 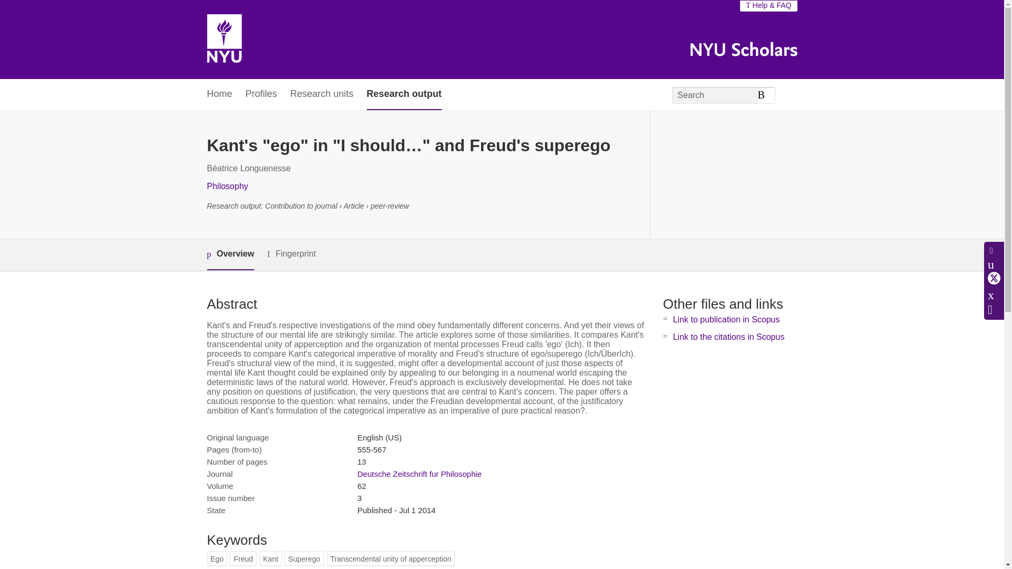 I want to click on Link to publication in Scopus, so click(x=726, y=319).